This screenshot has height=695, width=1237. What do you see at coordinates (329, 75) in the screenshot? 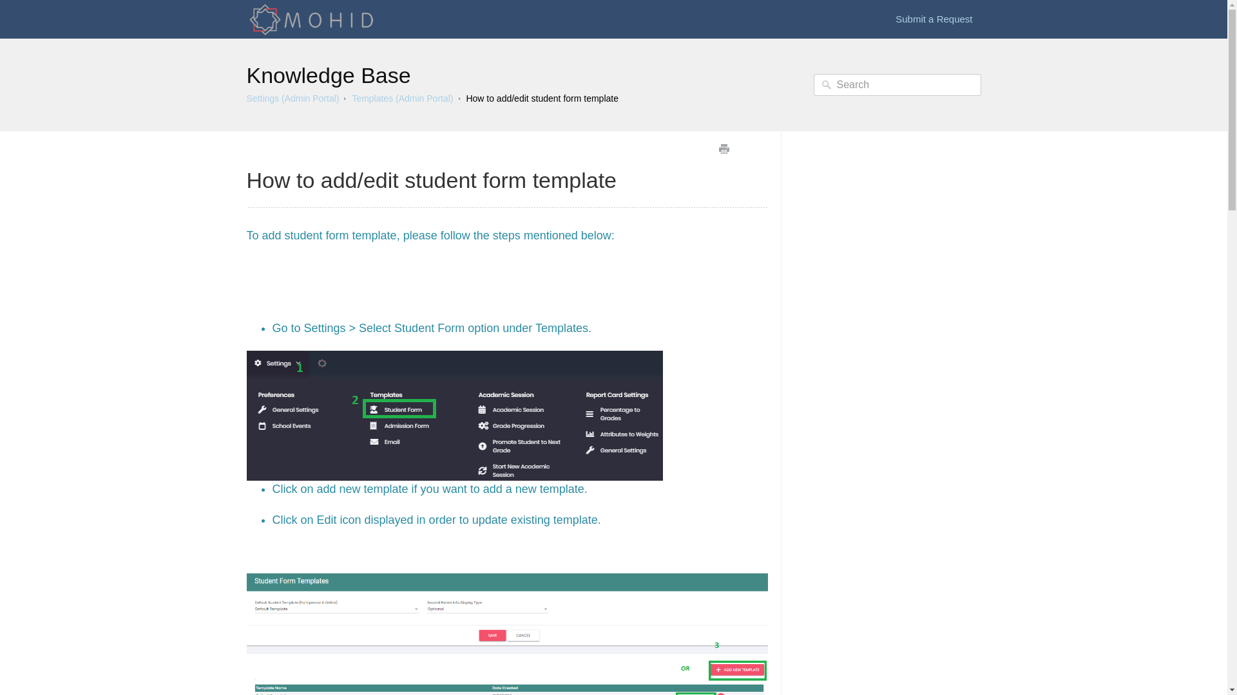
I see `Knowledge Base` at bounding box center [329, 75].